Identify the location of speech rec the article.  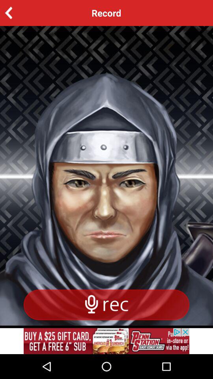
(106, 305).